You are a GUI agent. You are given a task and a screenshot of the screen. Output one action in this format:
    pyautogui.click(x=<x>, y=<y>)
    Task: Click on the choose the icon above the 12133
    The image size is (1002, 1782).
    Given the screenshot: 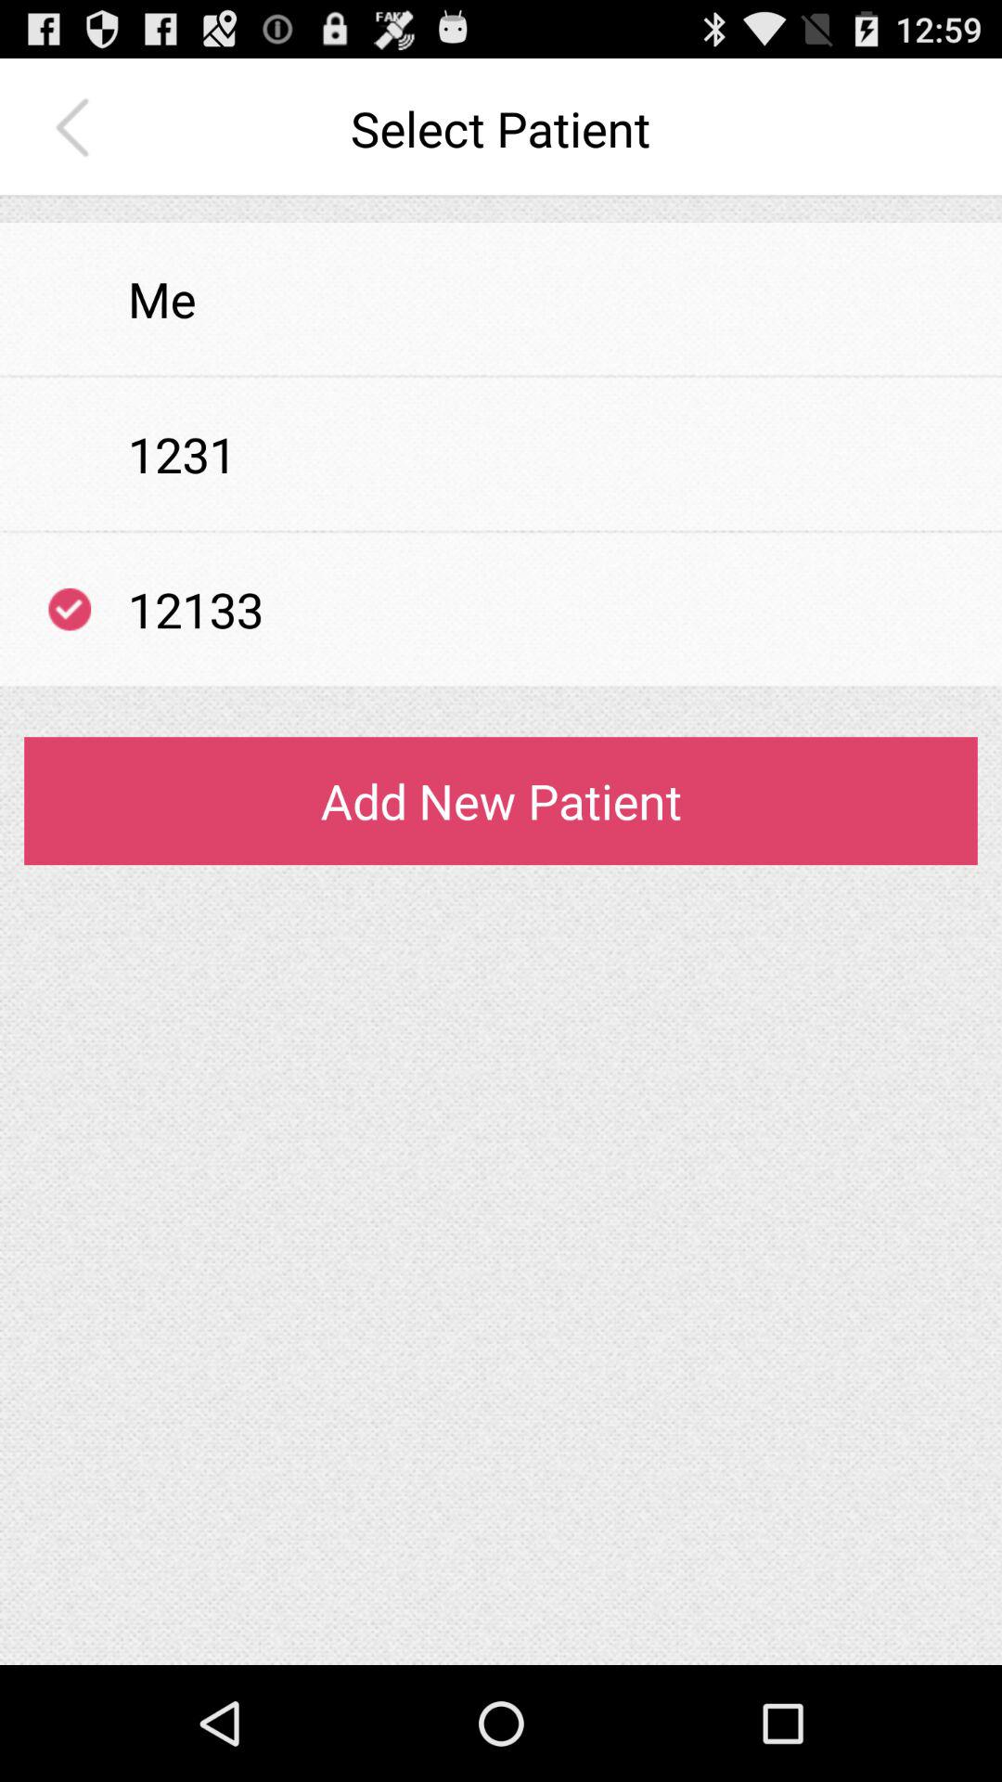 What is the action you would take?
    pyautogui.click(x=501, y=531)
    